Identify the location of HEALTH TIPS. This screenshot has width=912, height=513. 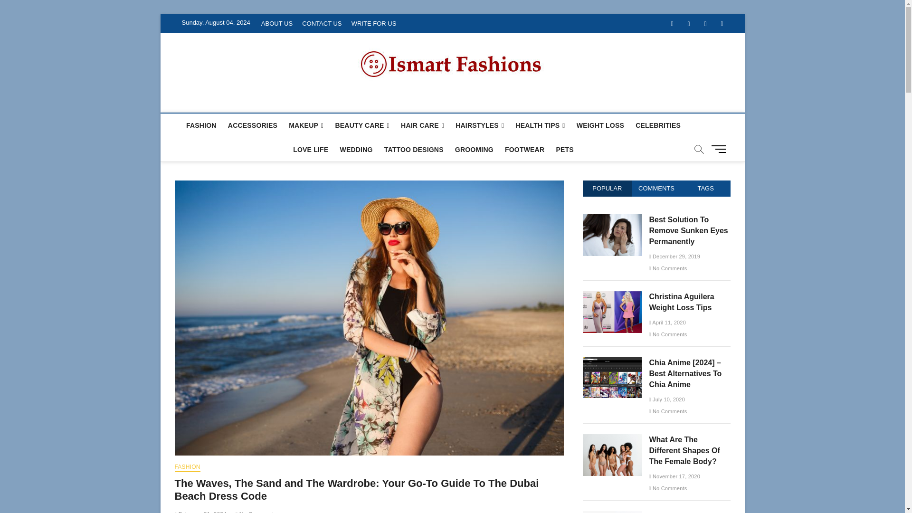
(540, 125).